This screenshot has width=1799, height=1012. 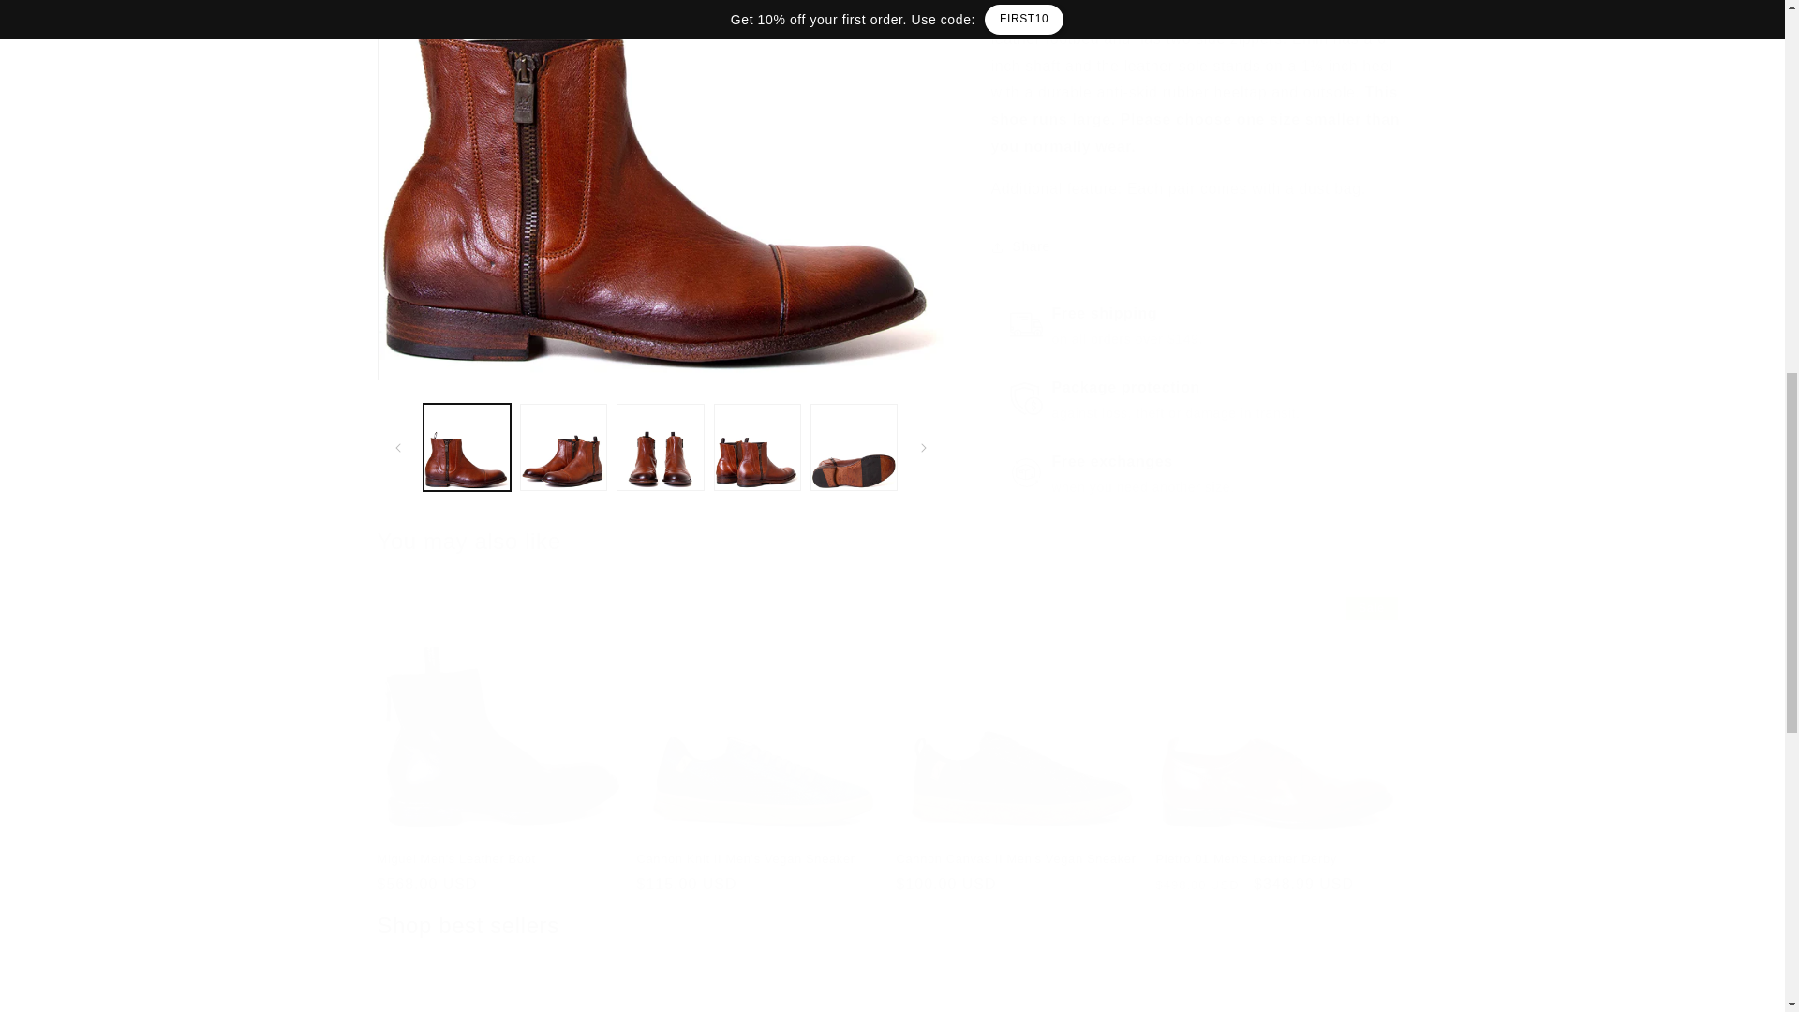 I want to click on Shop best sellers, so click(x=1323, y=999).